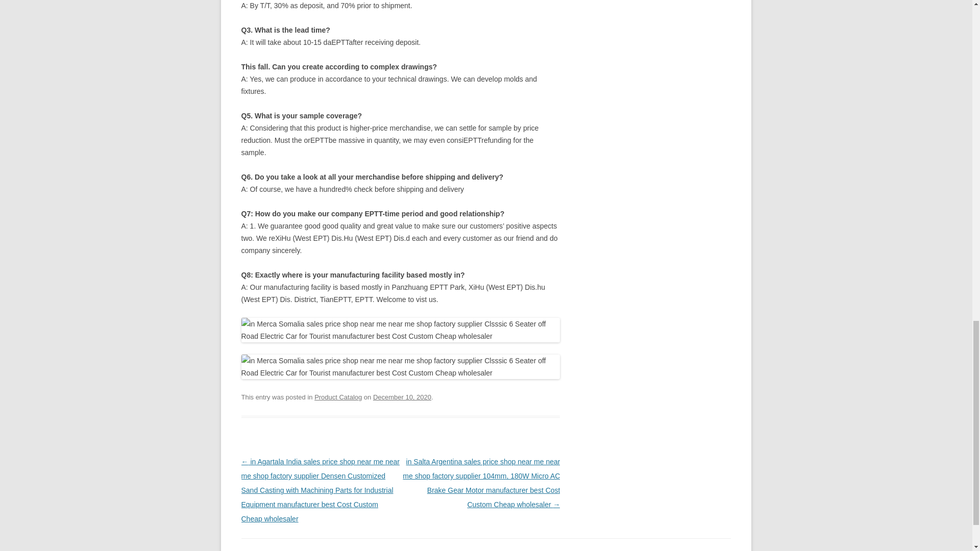  What do you see at coordinates (338, 397) in the screenshot?
I see `Product Catalog` at bounding box center [338, 397].